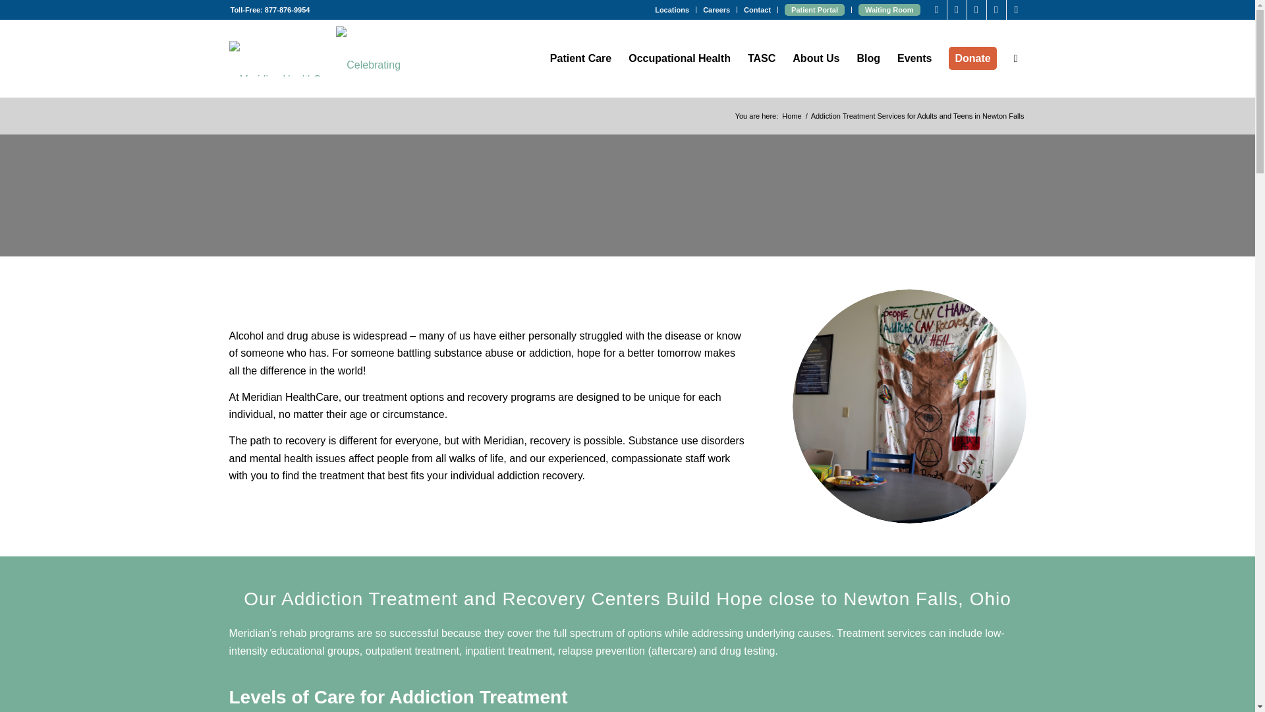 The height and width of the screenshot is (712, 1265). I want to click on Contact, so click(756, 10).